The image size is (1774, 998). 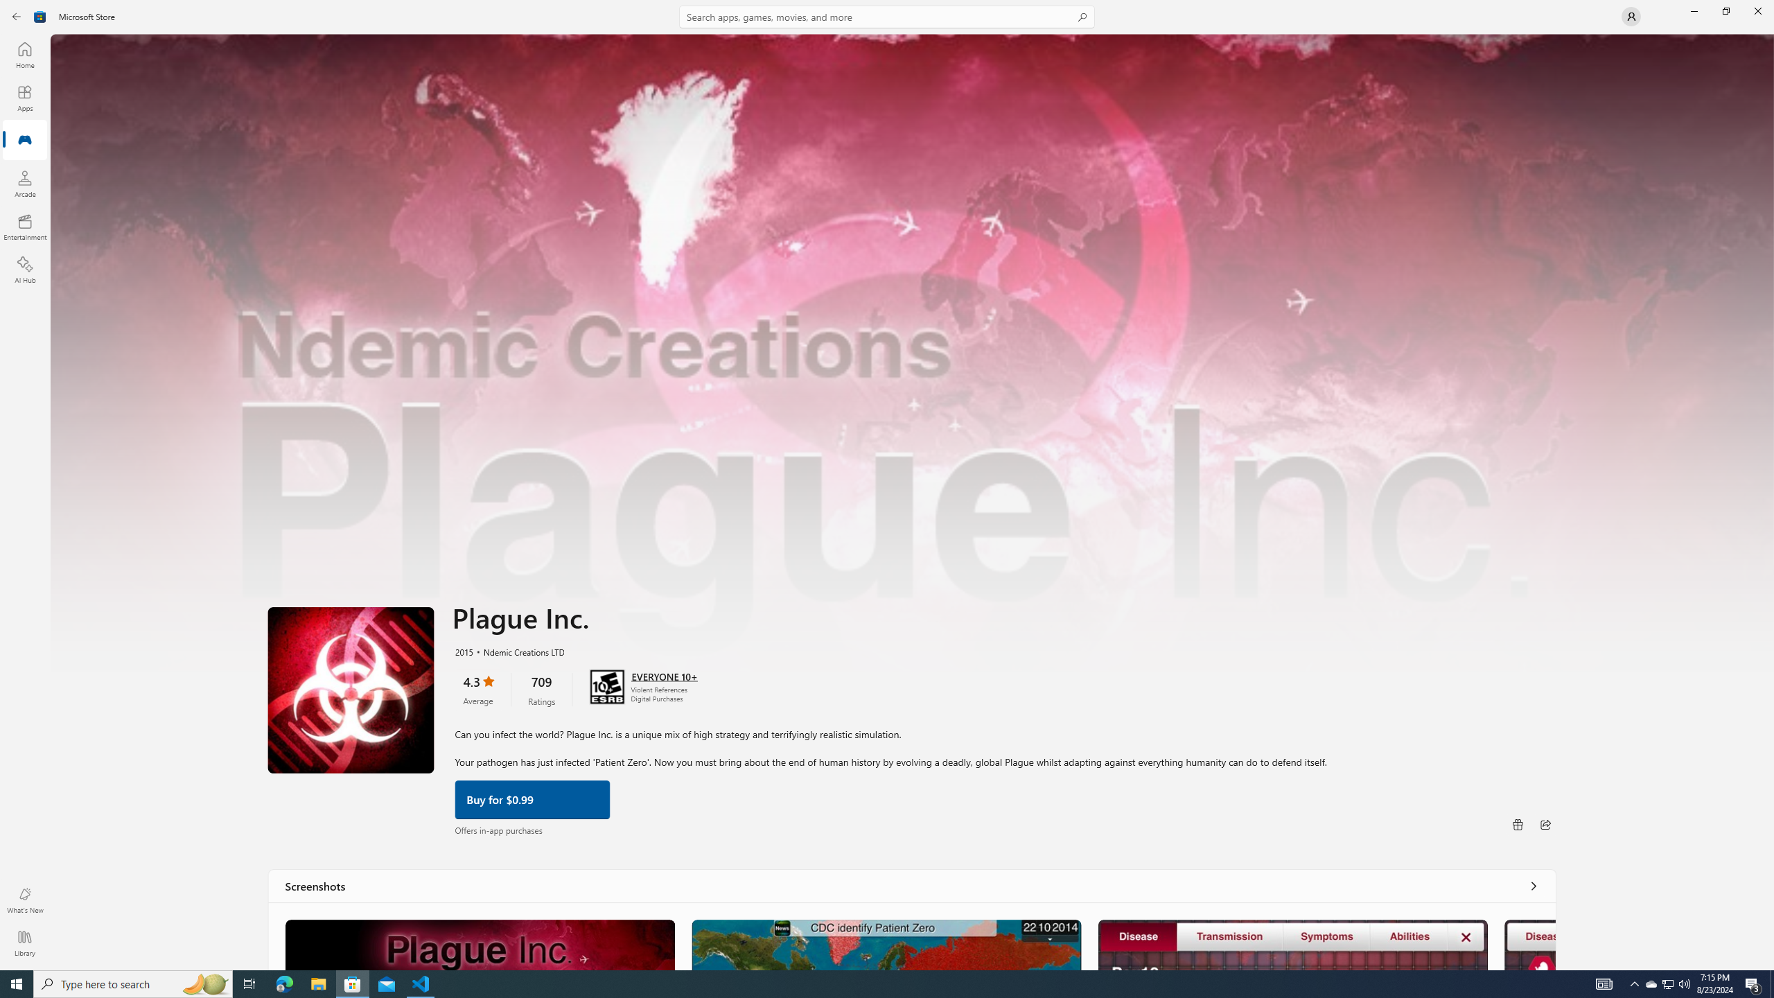 I want to click on Arcade, so click(x=25, y=184).